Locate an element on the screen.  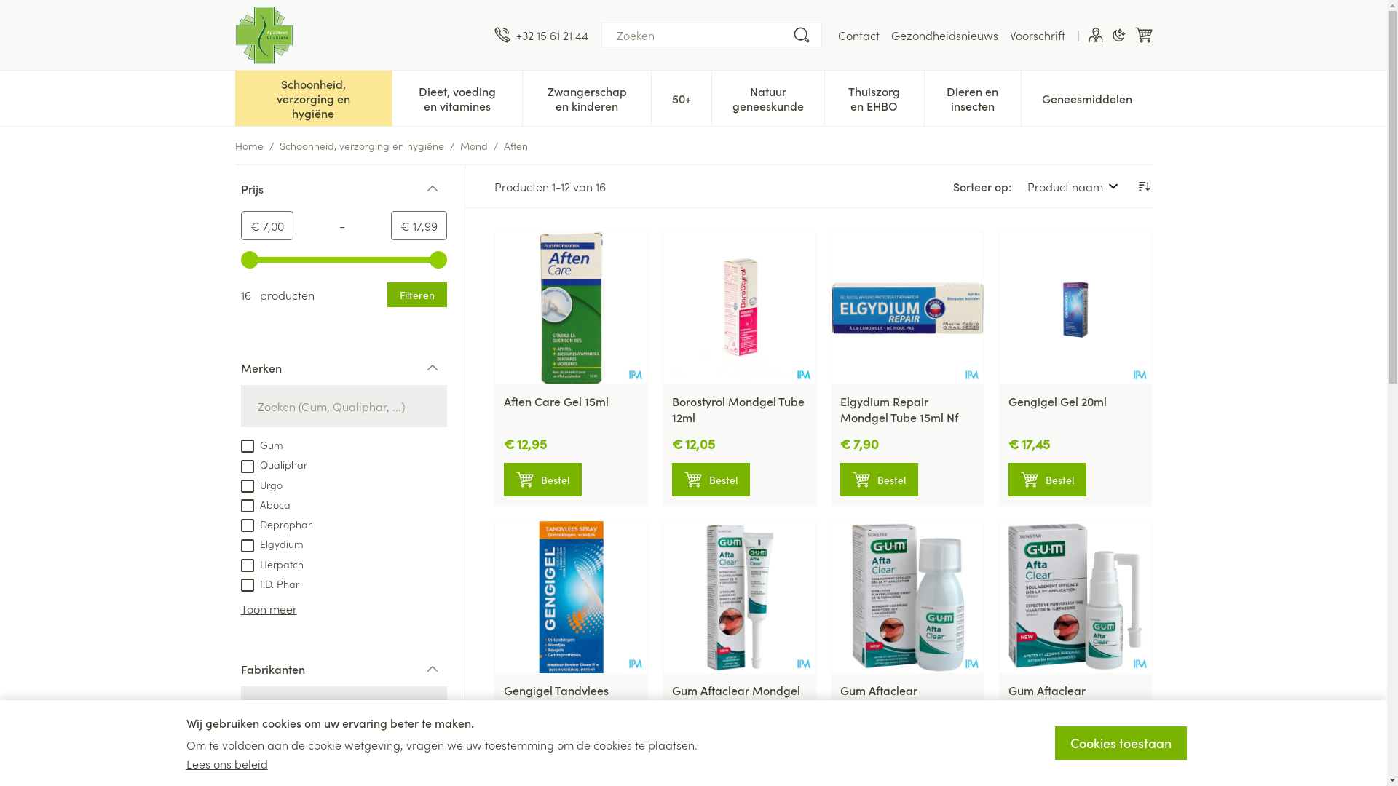
Lees ons beleid is located at coordinates (227, 763).